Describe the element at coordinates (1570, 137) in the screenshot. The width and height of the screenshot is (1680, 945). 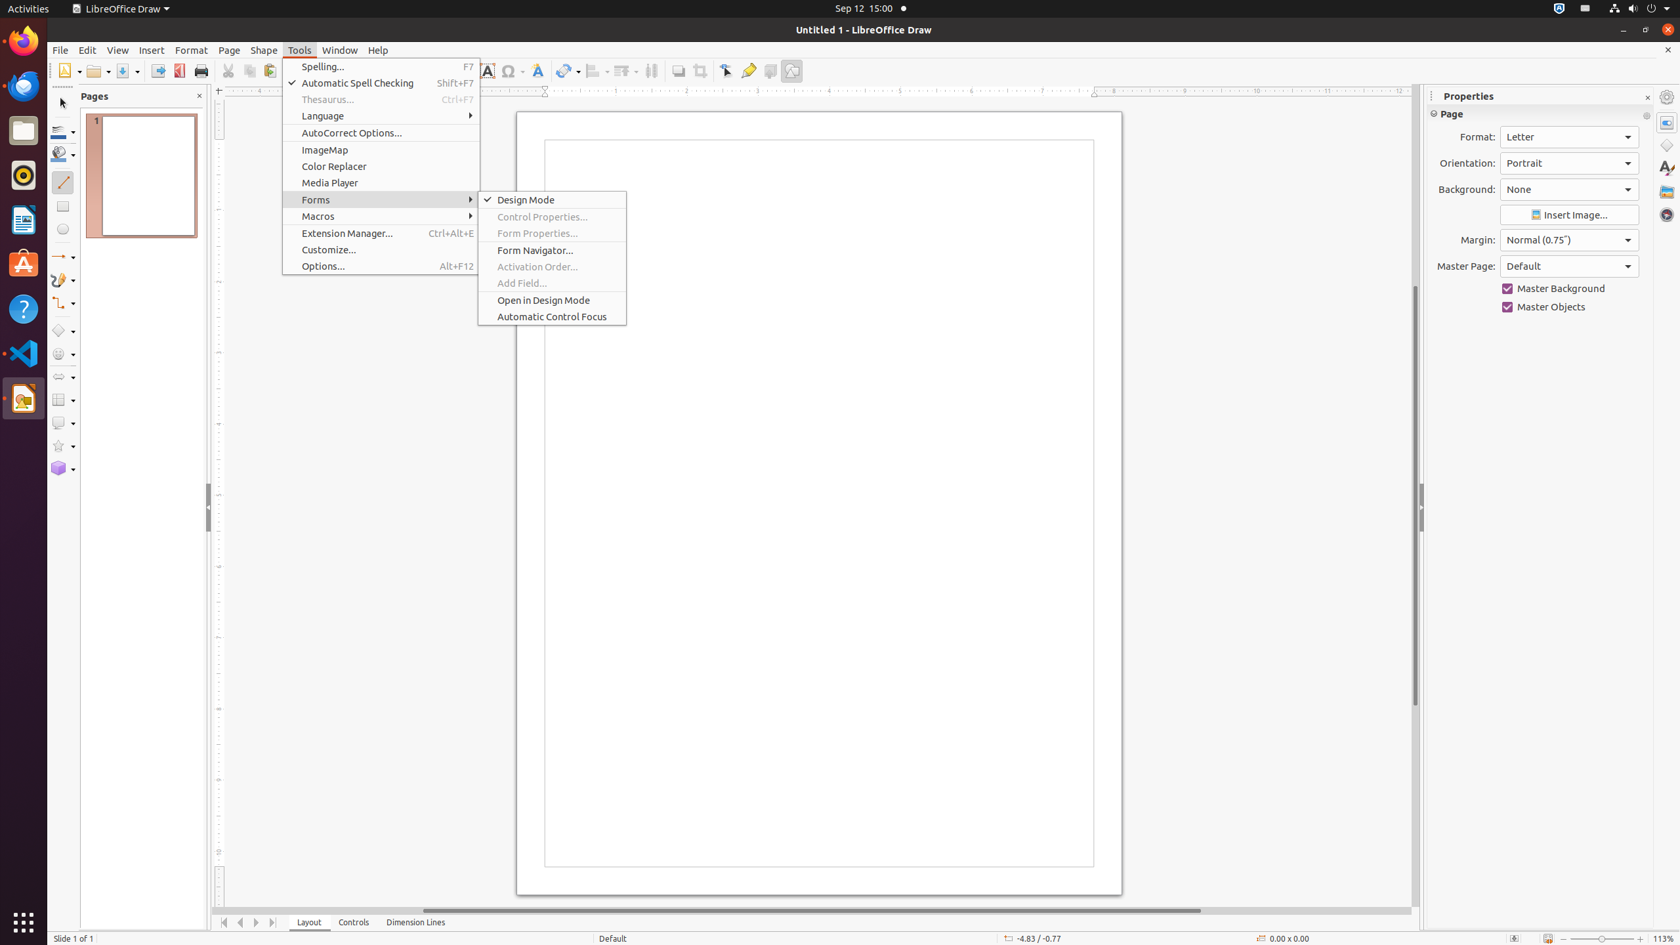
I see `Format:` at that location.